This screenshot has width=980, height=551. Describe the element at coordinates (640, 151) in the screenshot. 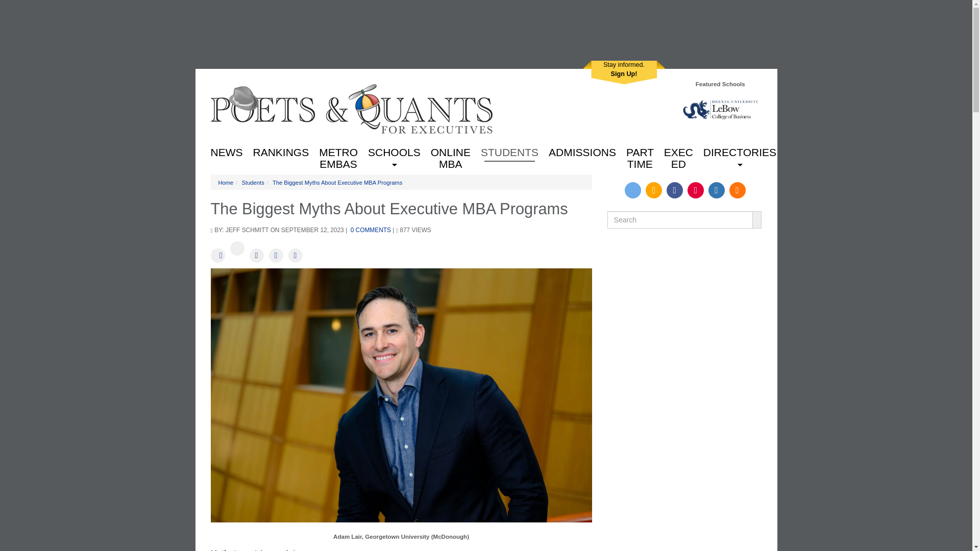

I see `Home` at that location.